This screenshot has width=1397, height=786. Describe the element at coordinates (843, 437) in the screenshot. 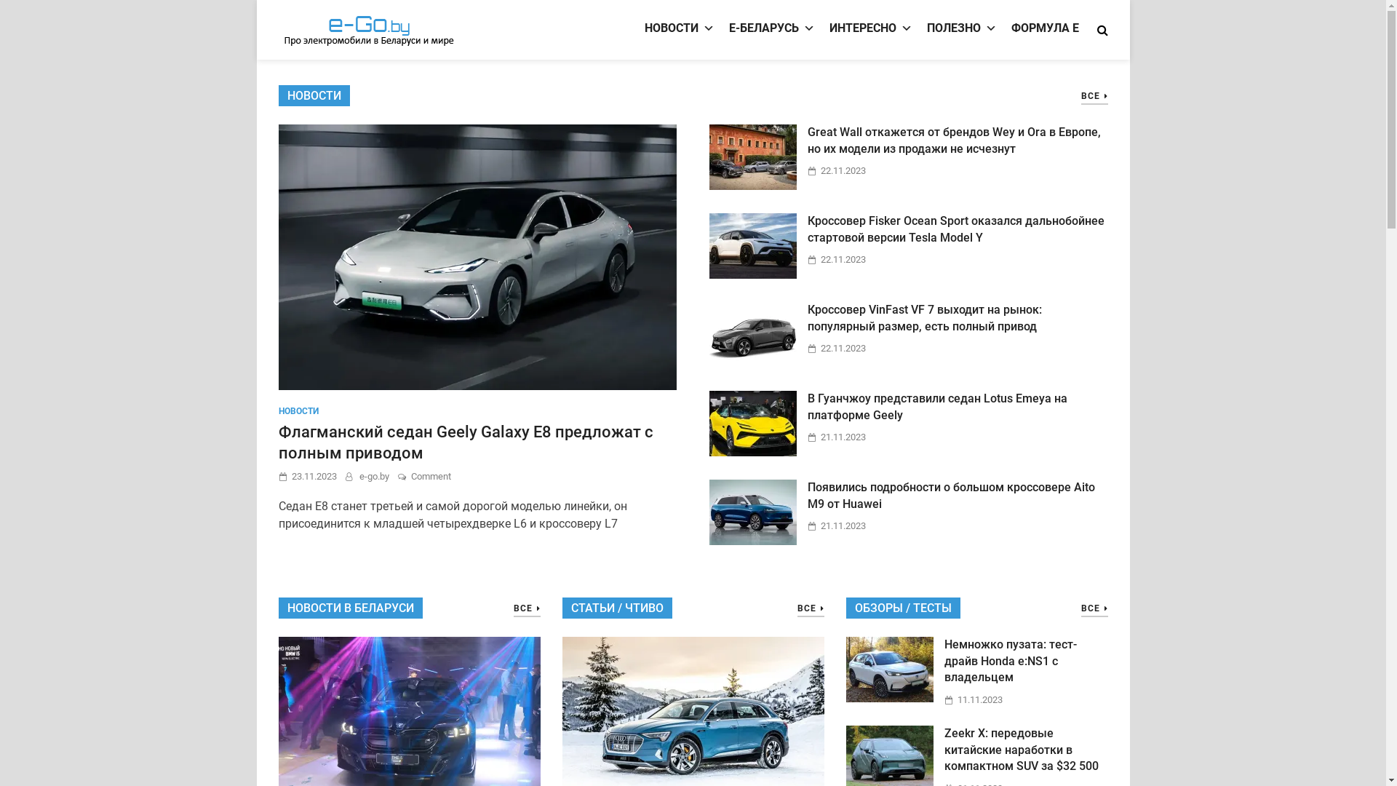

I see `21.11.2023` at that location.